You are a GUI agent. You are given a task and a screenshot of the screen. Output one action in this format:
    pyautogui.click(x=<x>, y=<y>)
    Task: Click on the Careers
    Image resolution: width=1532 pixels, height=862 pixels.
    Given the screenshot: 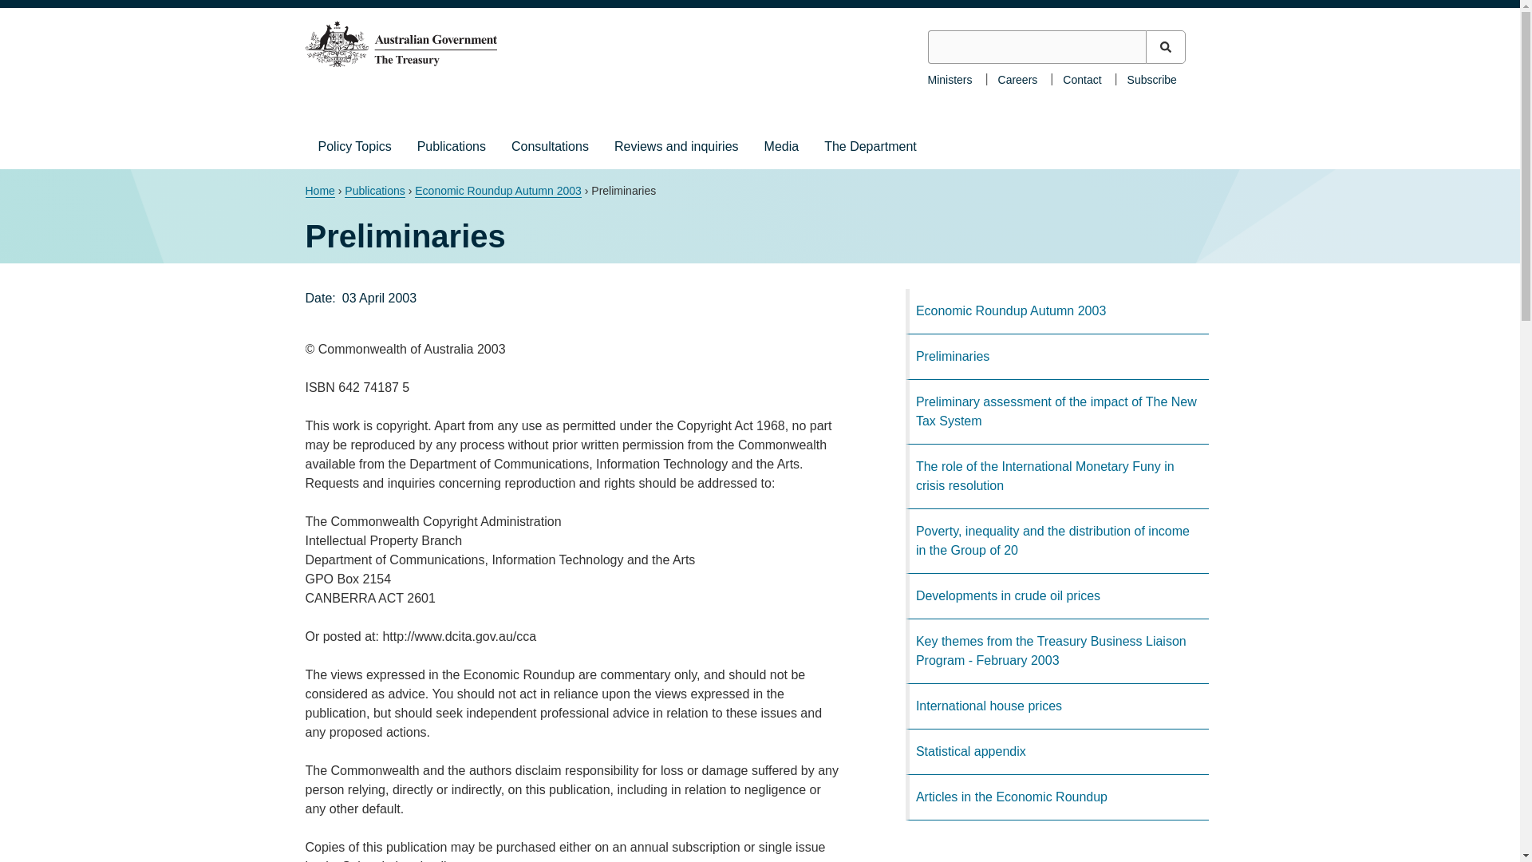 What is the action you would take?
    pyautogui.click(x=1018, y=78)
    